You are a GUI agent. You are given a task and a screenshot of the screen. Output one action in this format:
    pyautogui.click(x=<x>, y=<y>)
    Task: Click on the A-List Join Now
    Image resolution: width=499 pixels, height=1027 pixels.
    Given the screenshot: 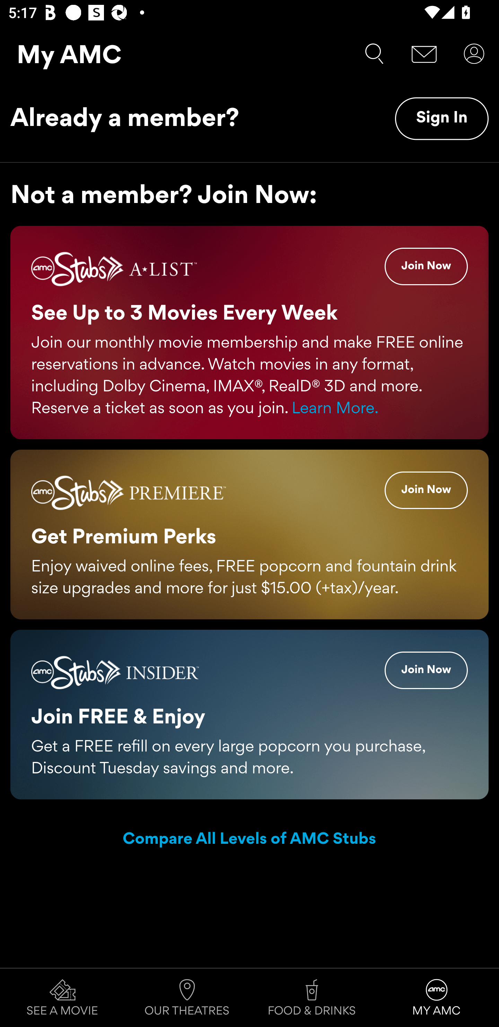 What is the action you would take?
    pyautogui.click(x=426, y=266)
    